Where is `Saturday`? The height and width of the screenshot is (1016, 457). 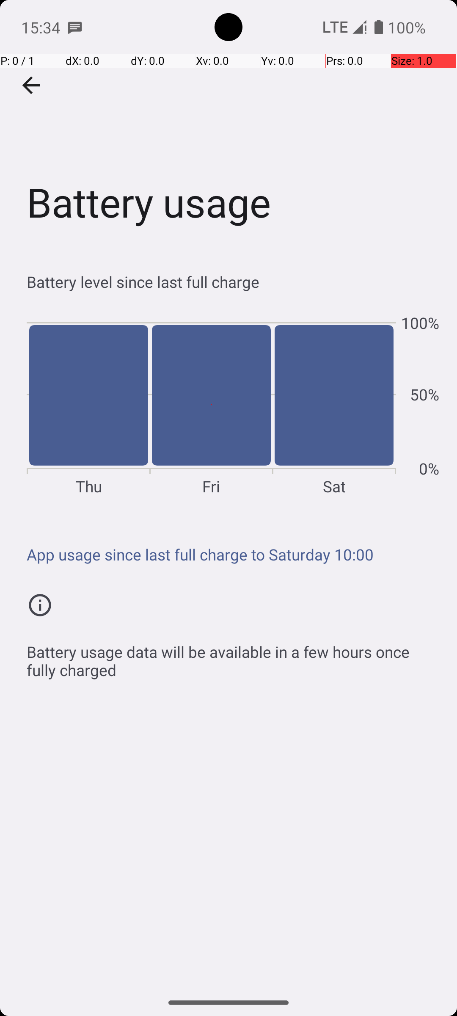
Saturday is located at coordinates (334, 405).